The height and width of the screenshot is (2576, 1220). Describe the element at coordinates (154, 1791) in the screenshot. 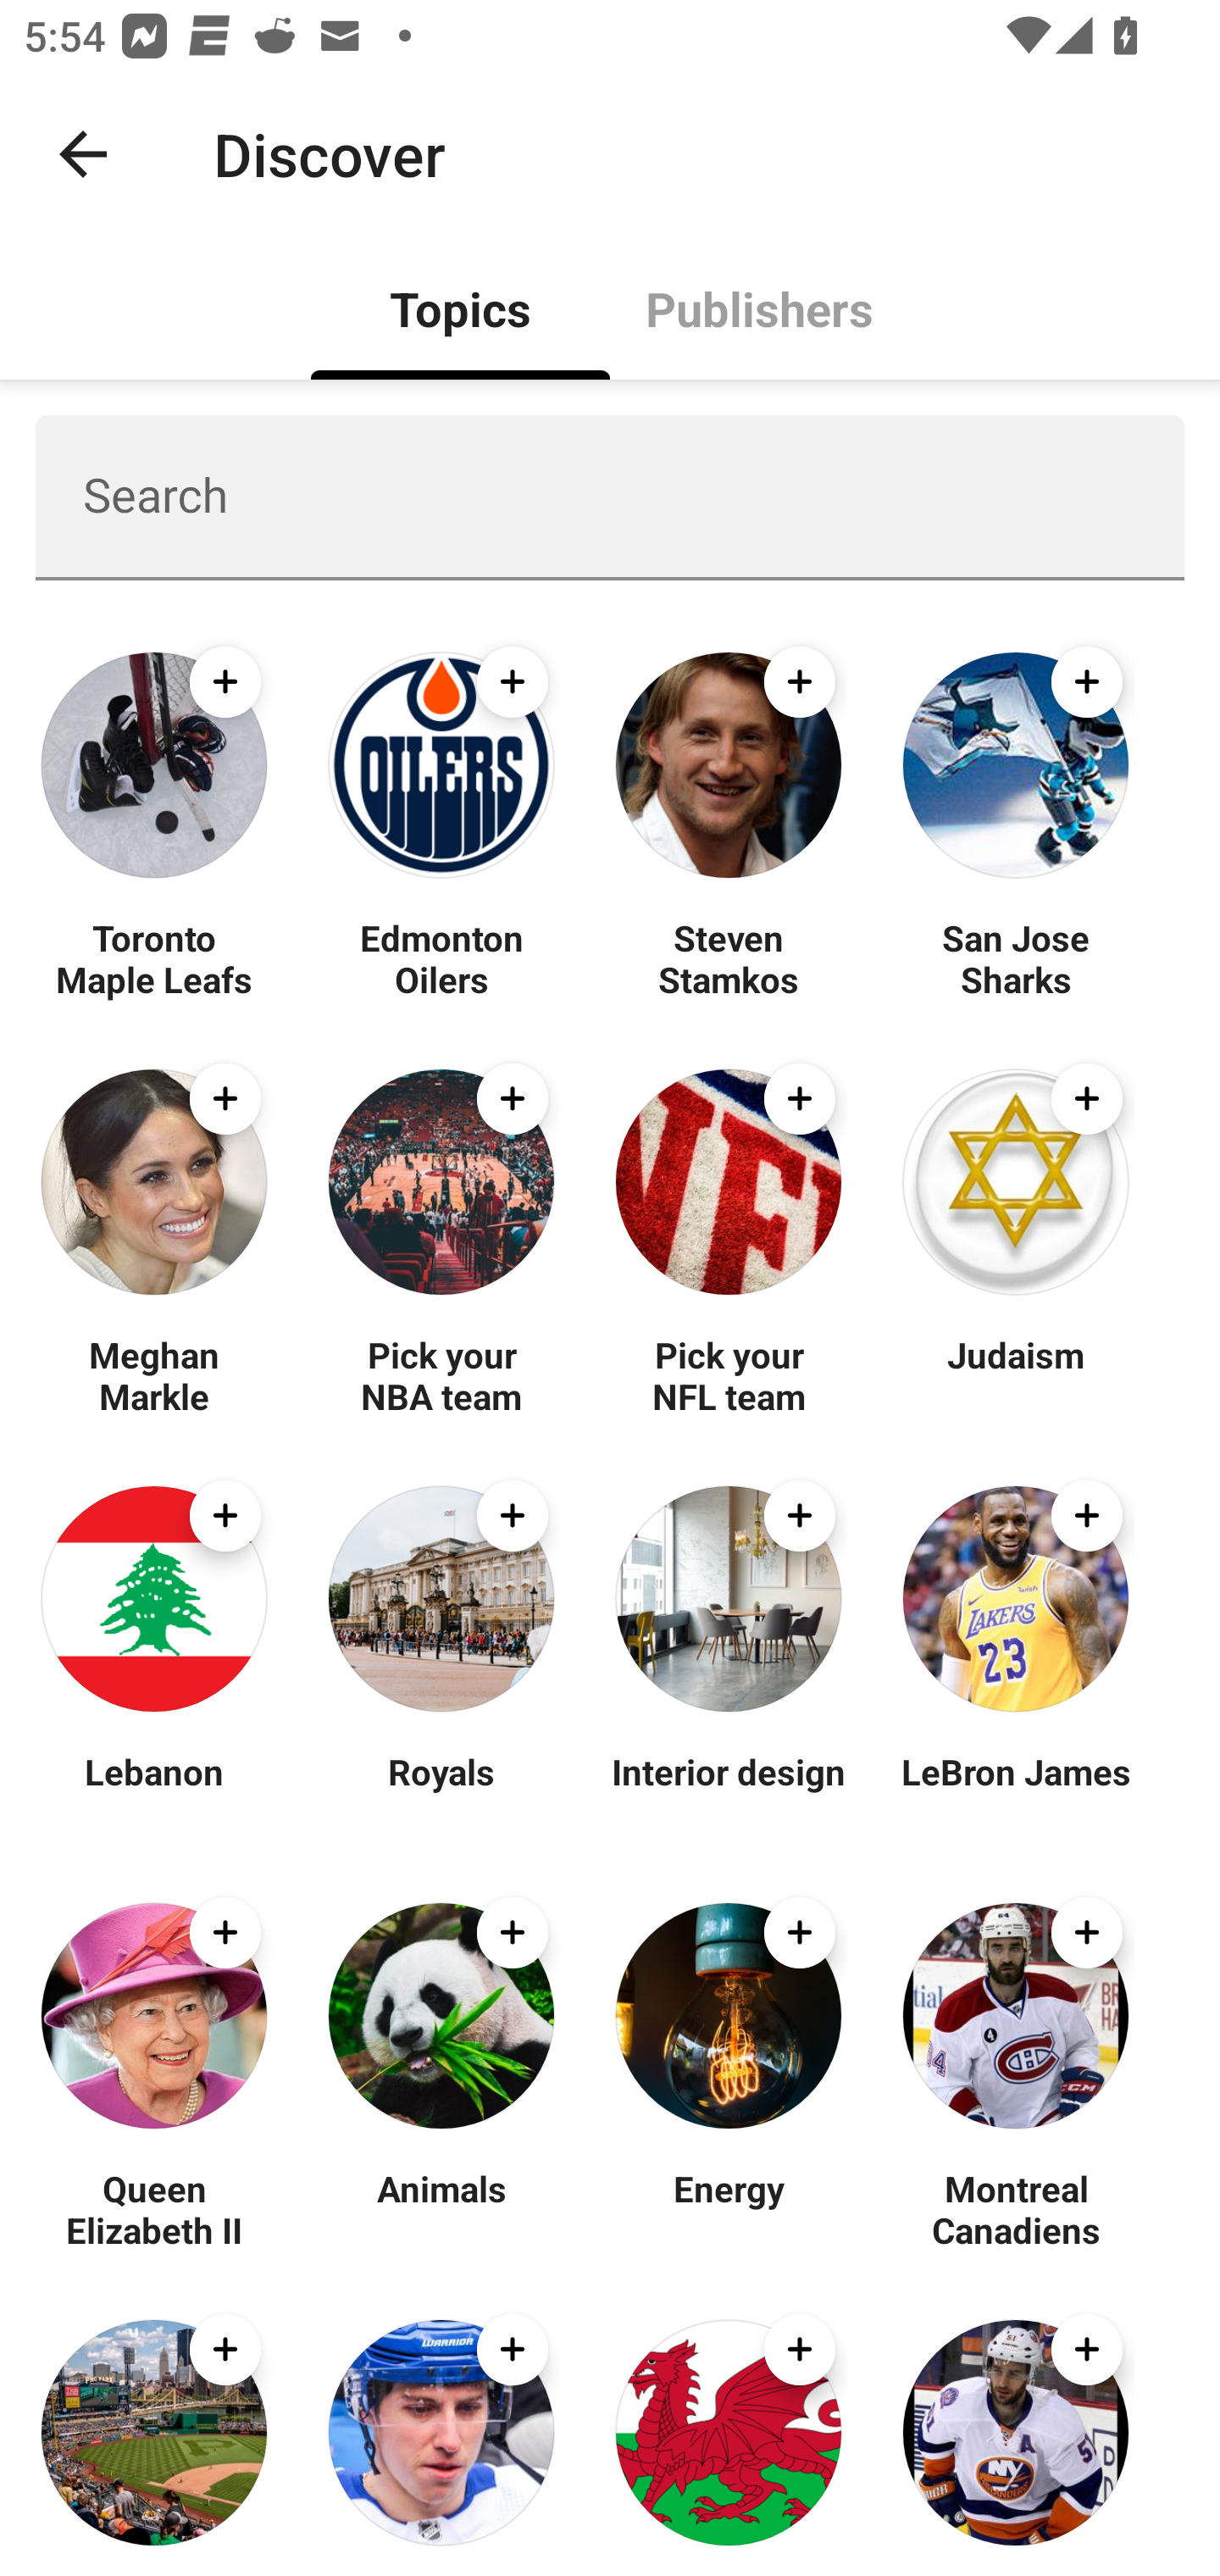

I see `Lebanon` at that location.